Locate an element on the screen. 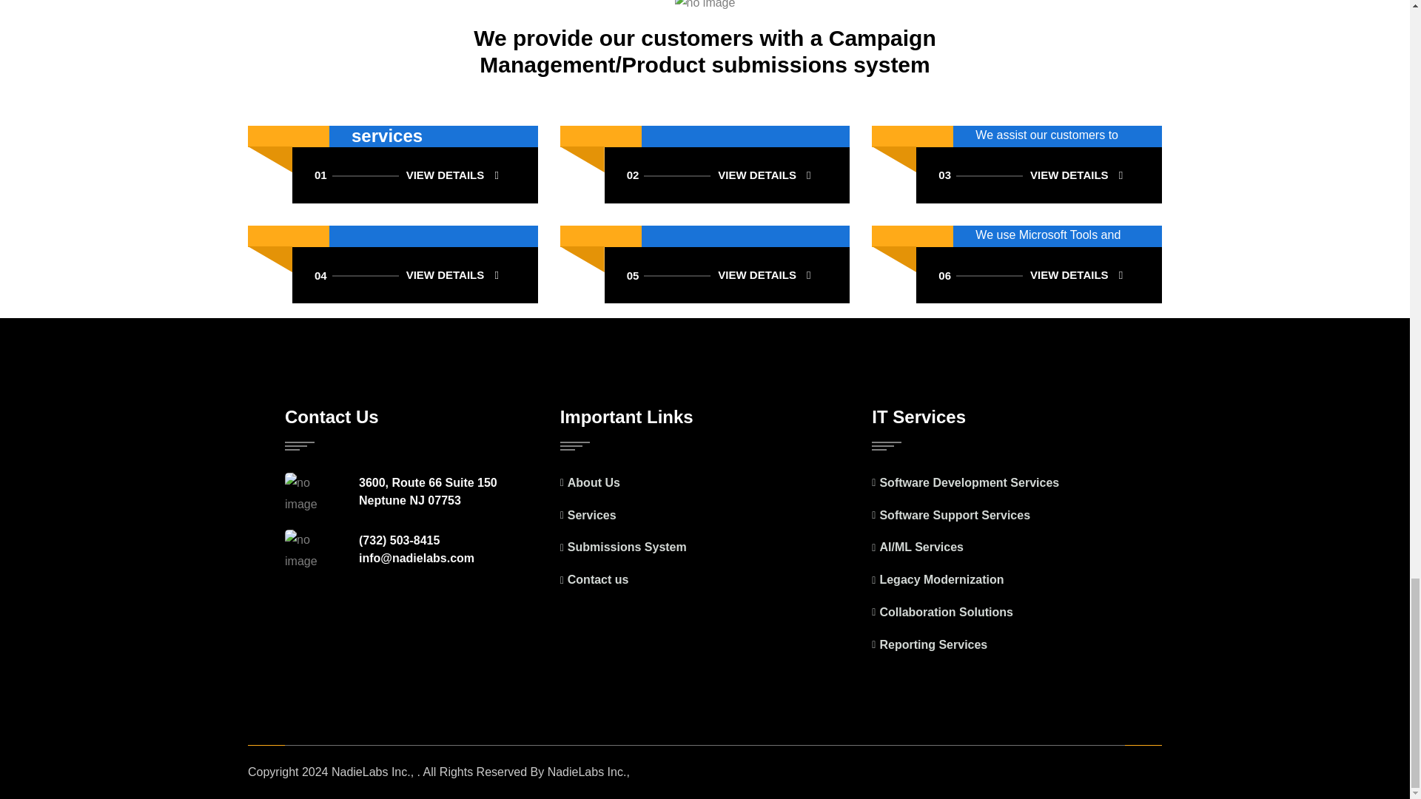 The width and height of the screenshot is (1421, 799). Software Development Services is located at coordinates (1017, 645).